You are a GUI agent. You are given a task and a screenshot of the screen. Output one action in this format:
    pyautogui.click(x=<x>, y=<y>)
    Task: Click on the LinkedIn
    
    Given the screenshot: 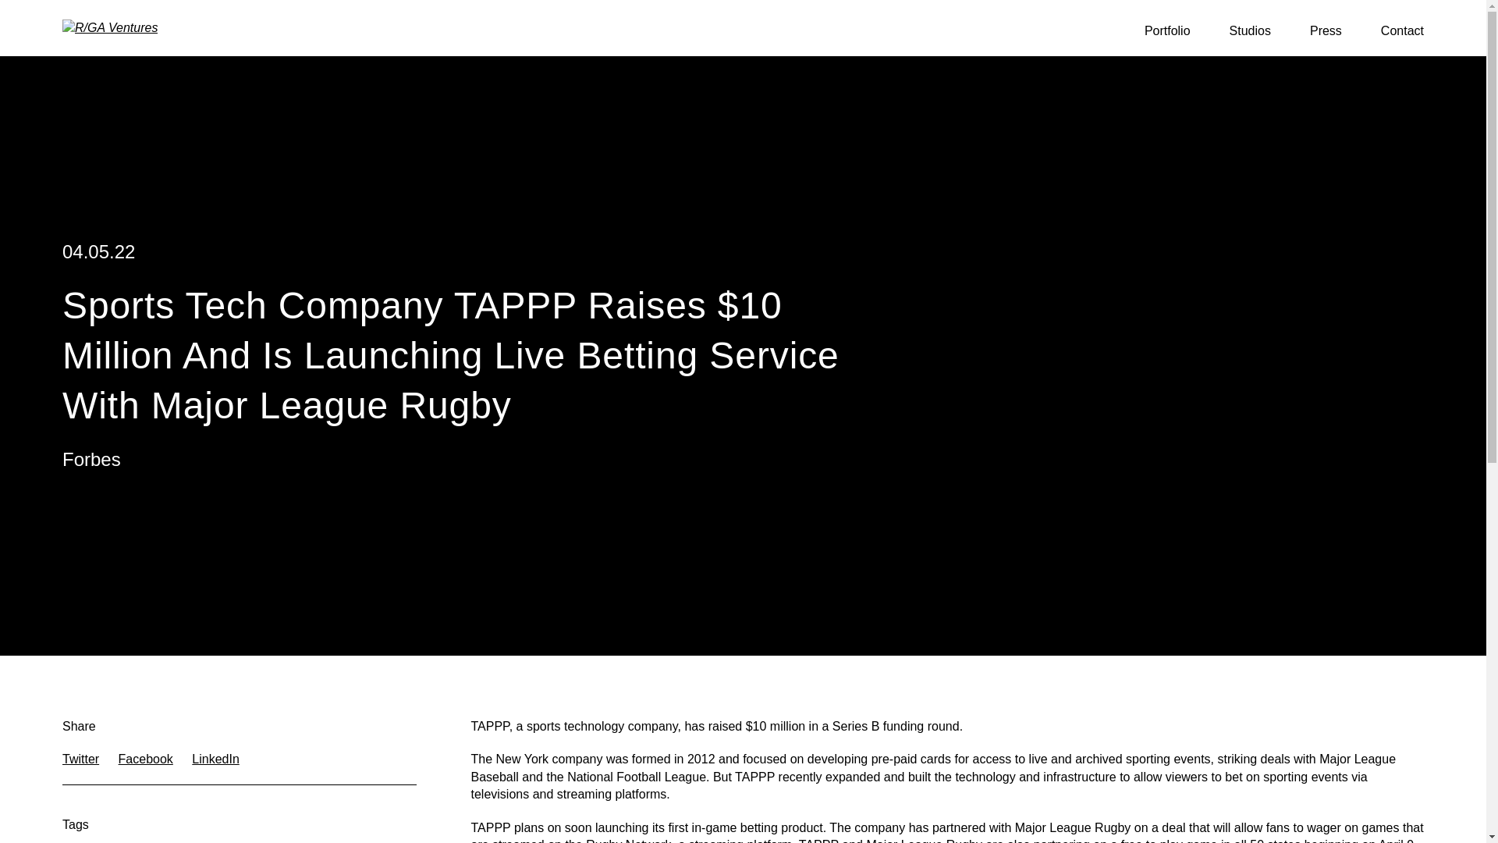 What is the action you would take?
    pyautogui.click(x=215, y=759)
    